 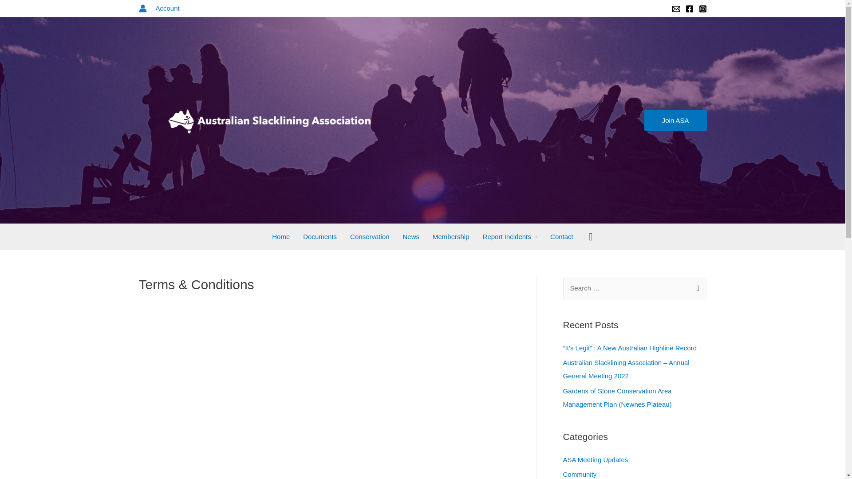 I want to click on Report Incidents, so click(x=510, y=237).